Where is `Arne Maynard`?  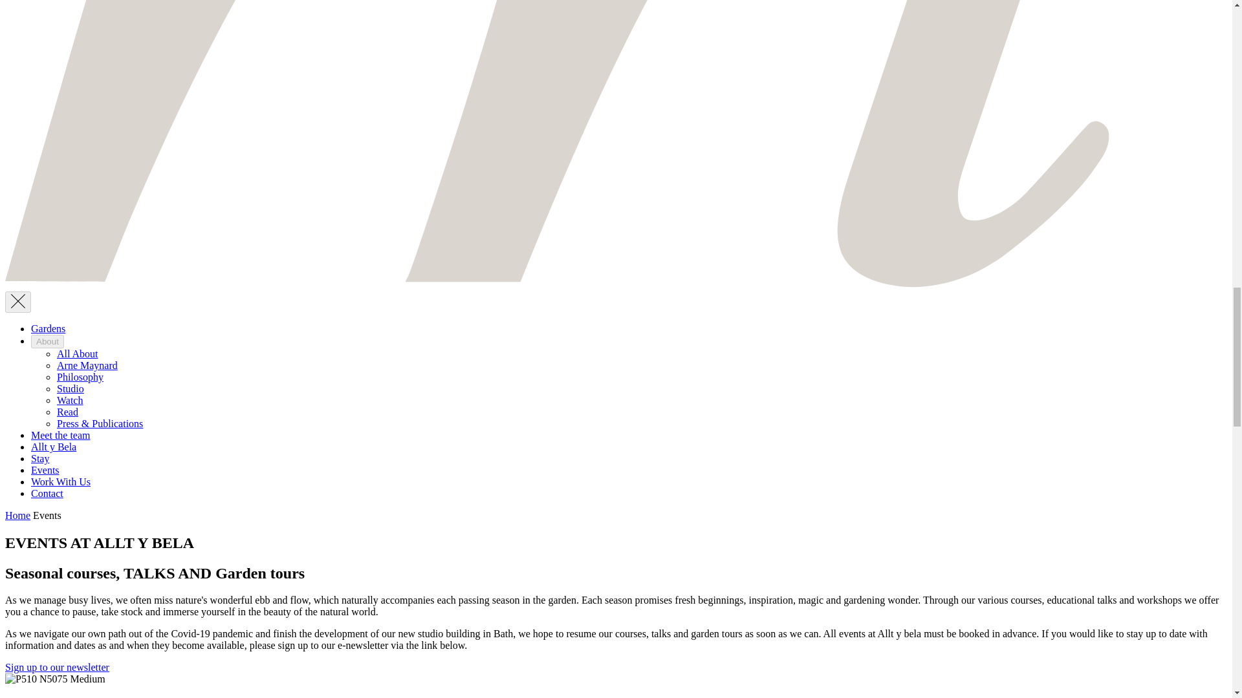
Arne Maynard is located at coordinates (87, 365).